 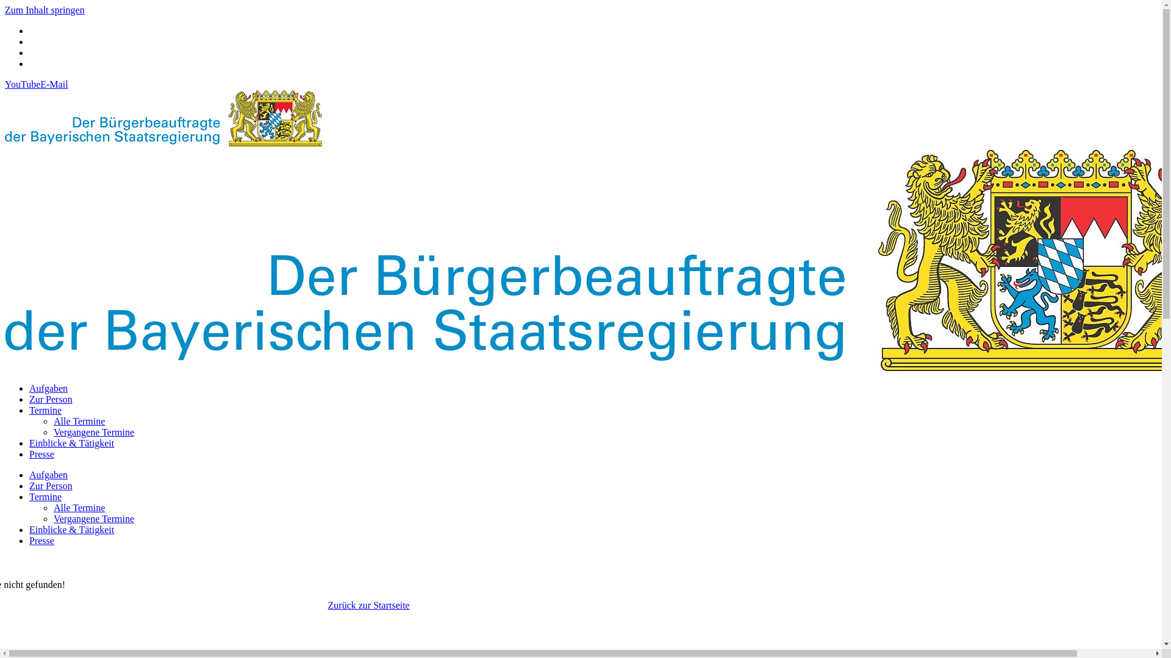 I want to click on YouTube, so click(x=23, y=84).